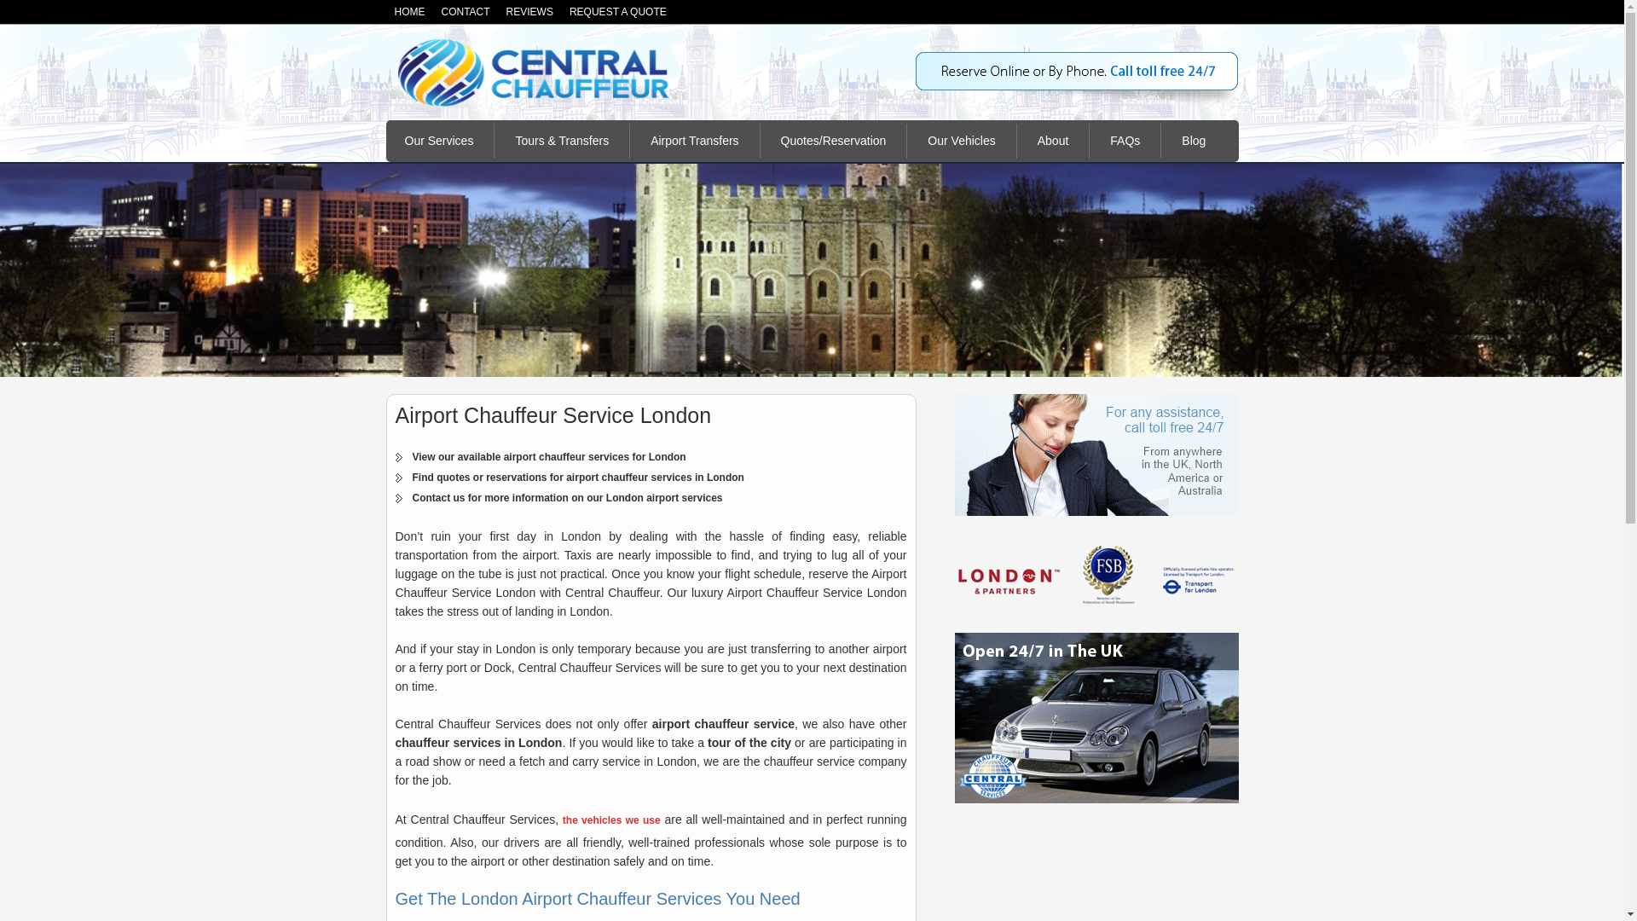  I want to click on Airport Transfers Faq, so click(1124, 140).